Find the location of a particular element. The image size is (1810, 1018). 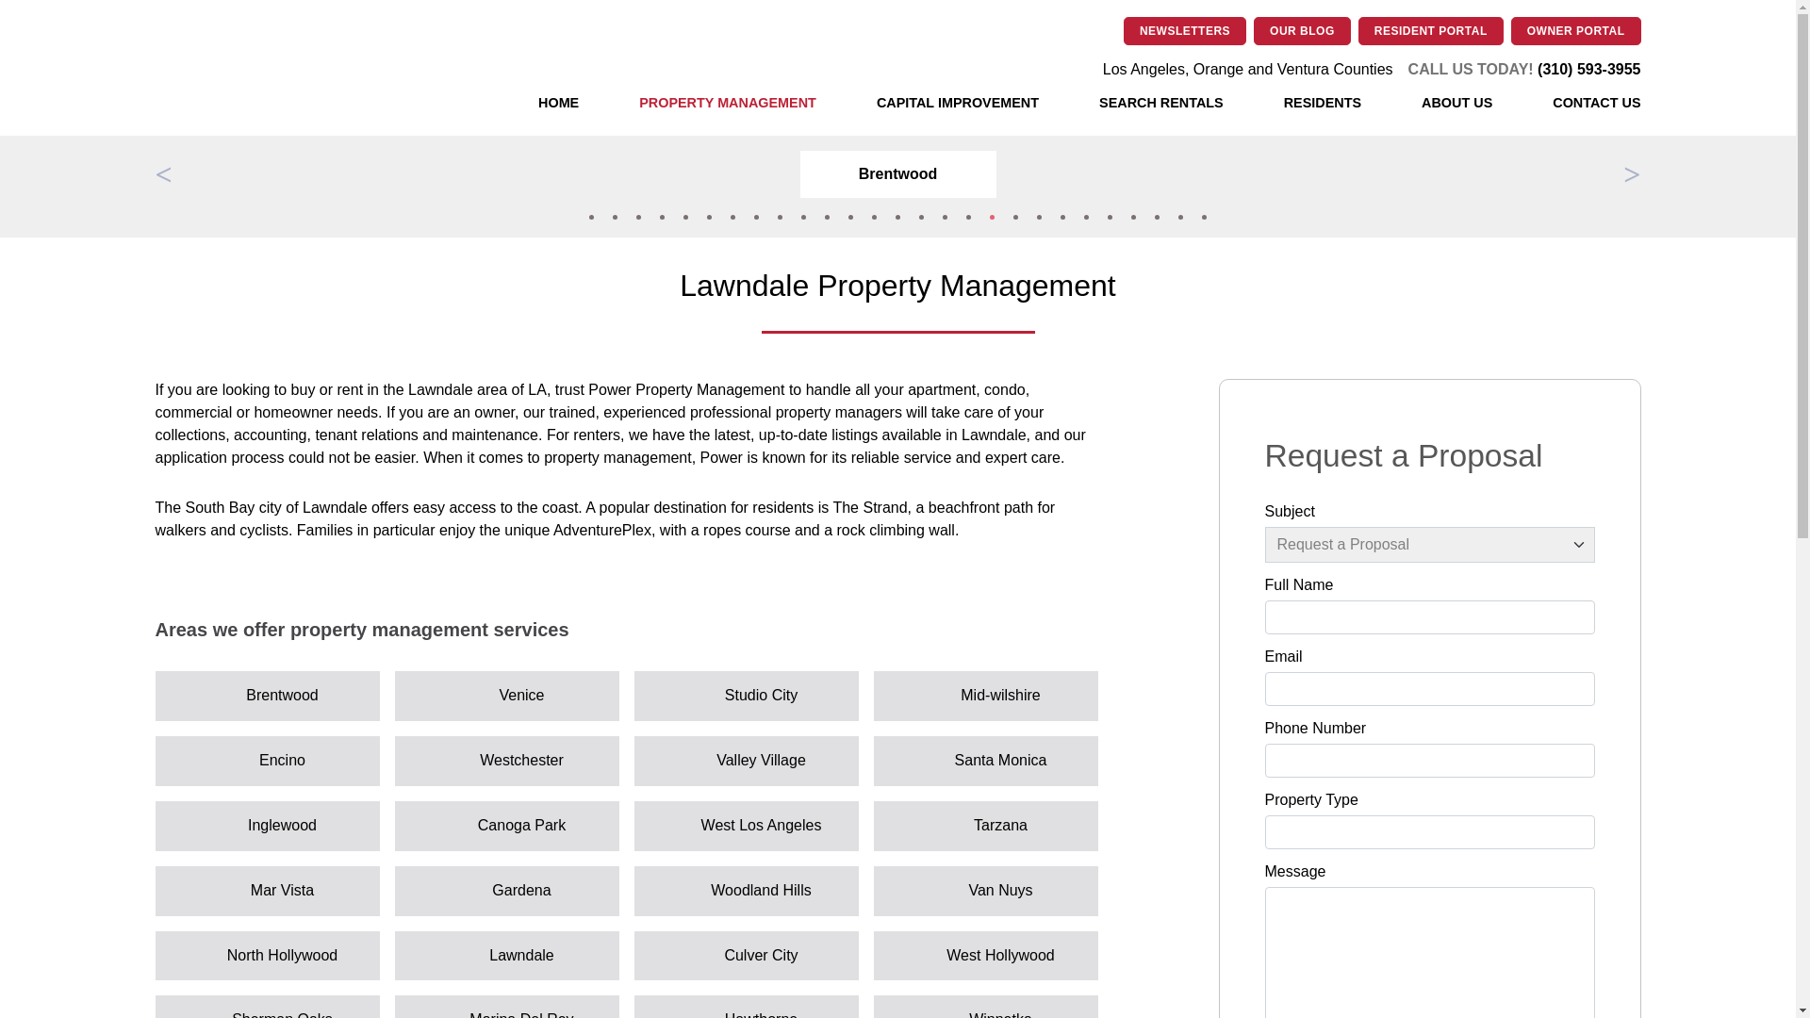

OUR BLOG is located at coordinates (1302, 30).